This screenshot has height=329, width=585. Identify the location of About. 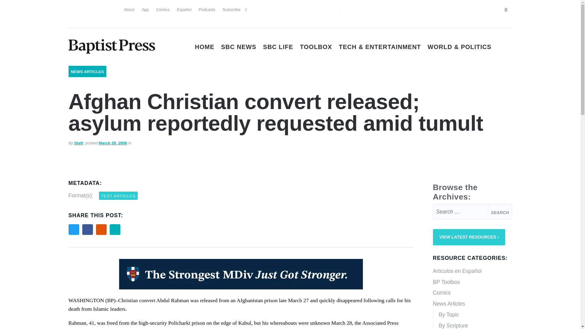
(129, 9).